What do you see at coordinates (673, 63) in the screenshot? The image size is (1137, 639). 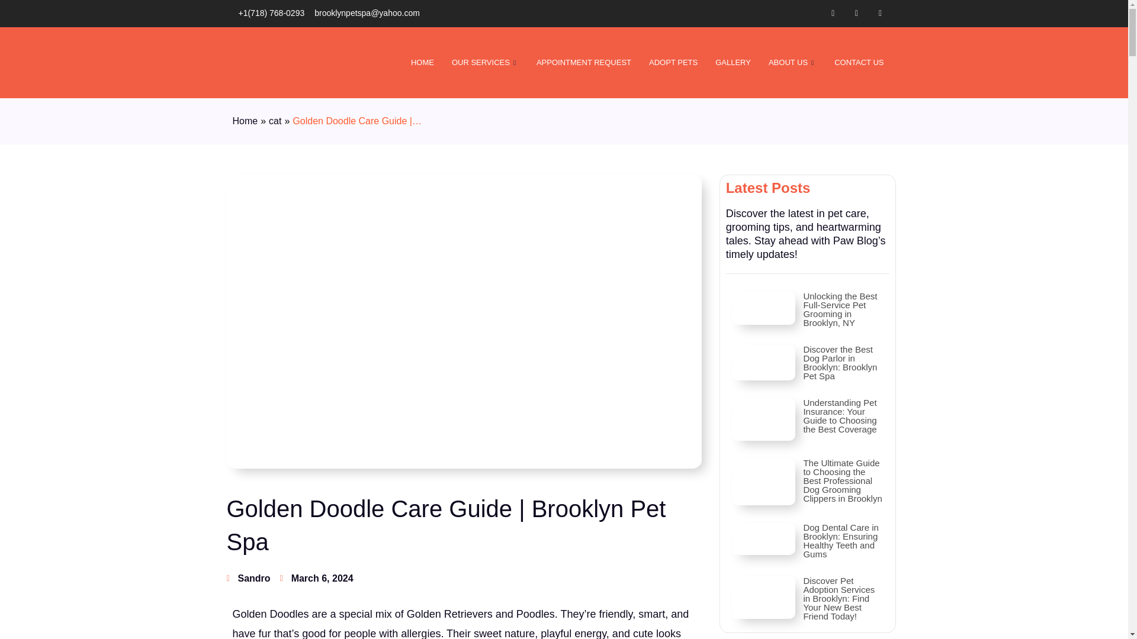 I see `ADOPT PETS` at bounding box center [673, 63].